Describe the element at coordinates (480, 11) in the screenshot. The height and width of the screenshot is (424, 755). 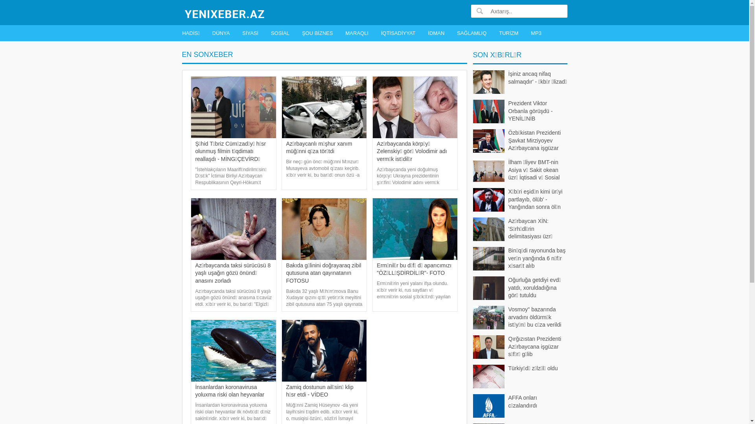
I see ` ` at that location.